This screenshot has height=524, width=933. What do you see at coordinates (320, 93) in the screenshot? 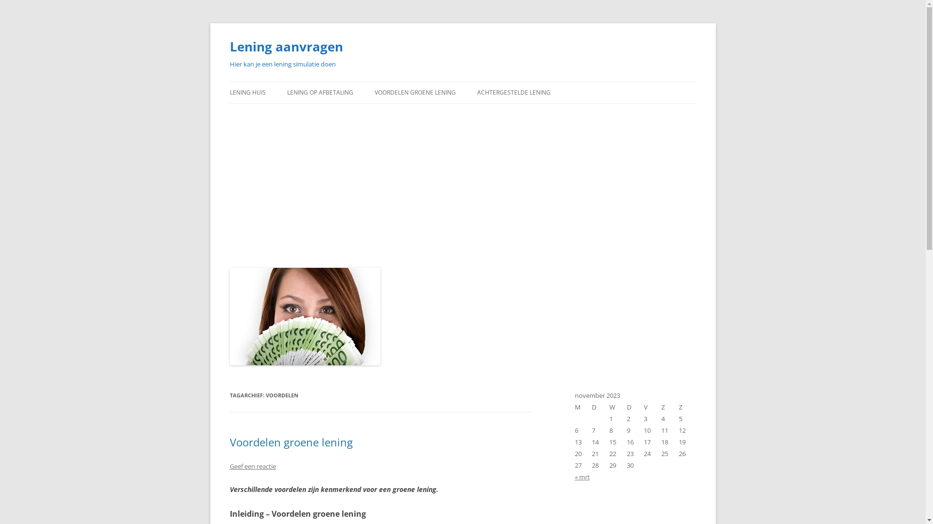
I see `LENING OP AFBETALING` at bounding box center [320, 93].